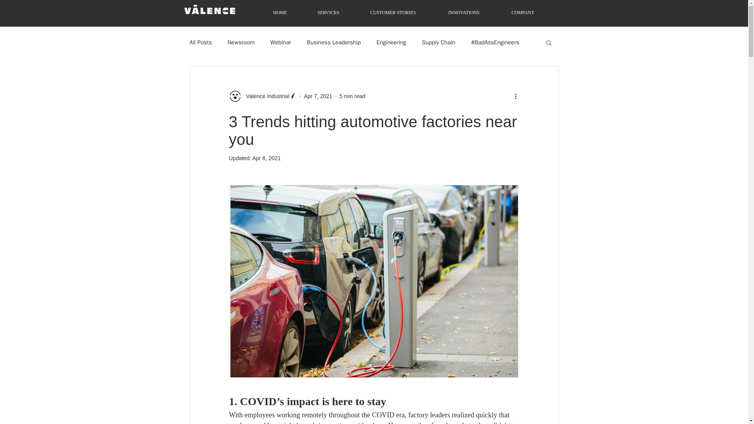  I want to click on INNOVATIONS, so click(474, 13).